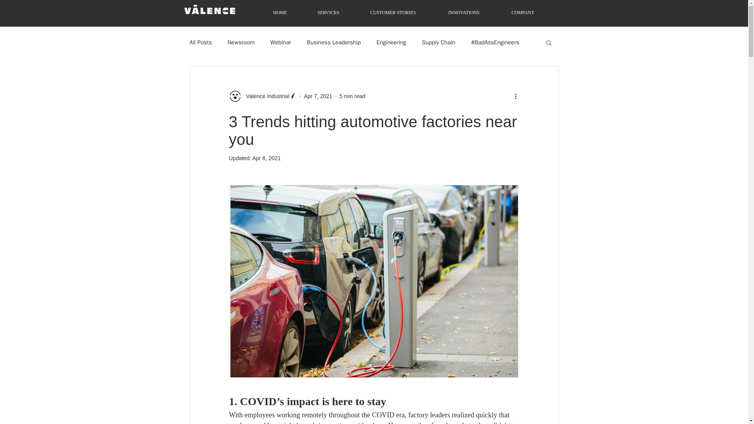  I want to click on INNOVATIONS, so click(474, 13).